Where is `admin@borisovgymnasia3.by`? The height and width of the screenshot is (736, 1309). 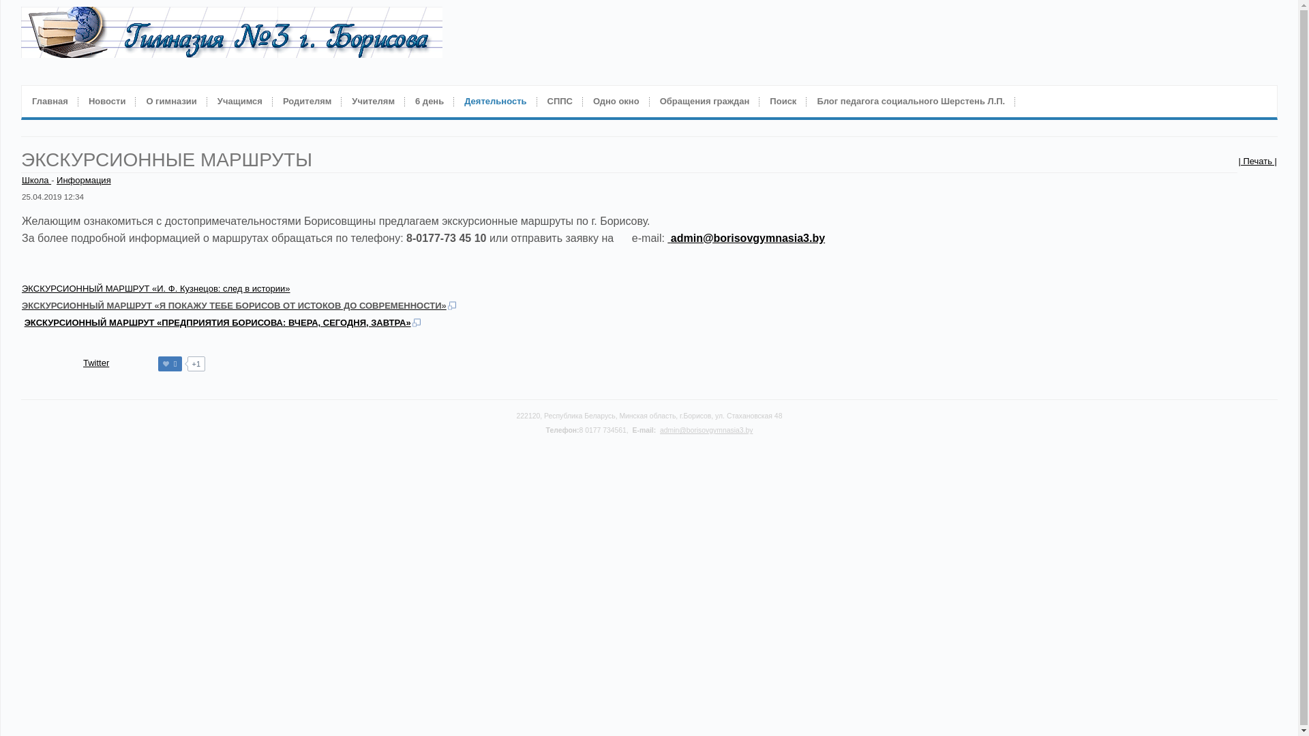
admin@borisovgymnasia3.by is located at coordinates (706, 431).